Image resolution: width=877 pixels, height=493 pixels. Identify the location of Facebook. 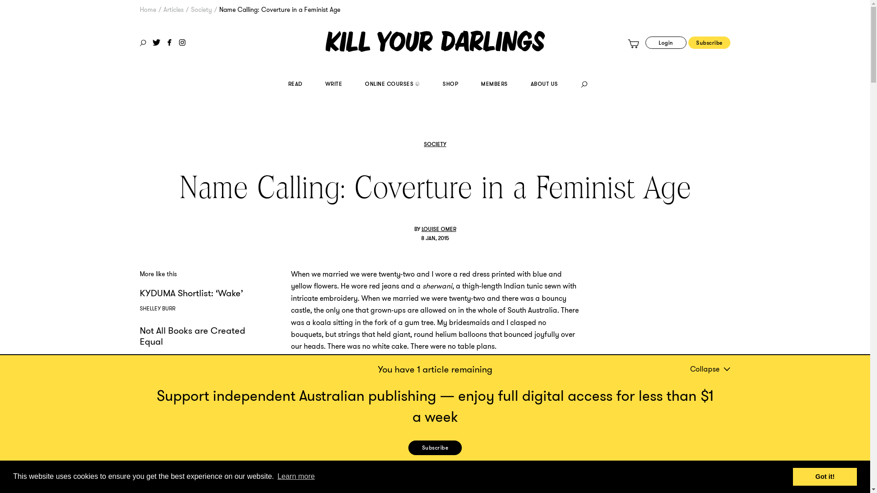
(169, 42).